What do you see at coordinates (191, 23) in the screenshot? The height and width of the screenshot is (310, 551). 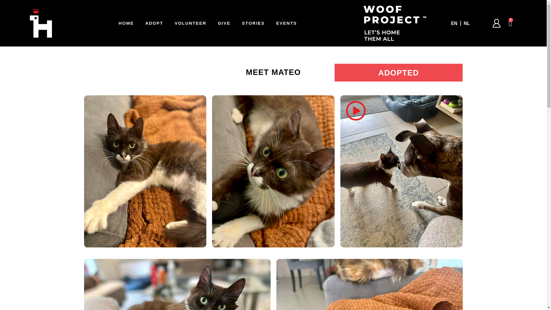 I see `VOLUNTEER` at bounding box center [191, 23].